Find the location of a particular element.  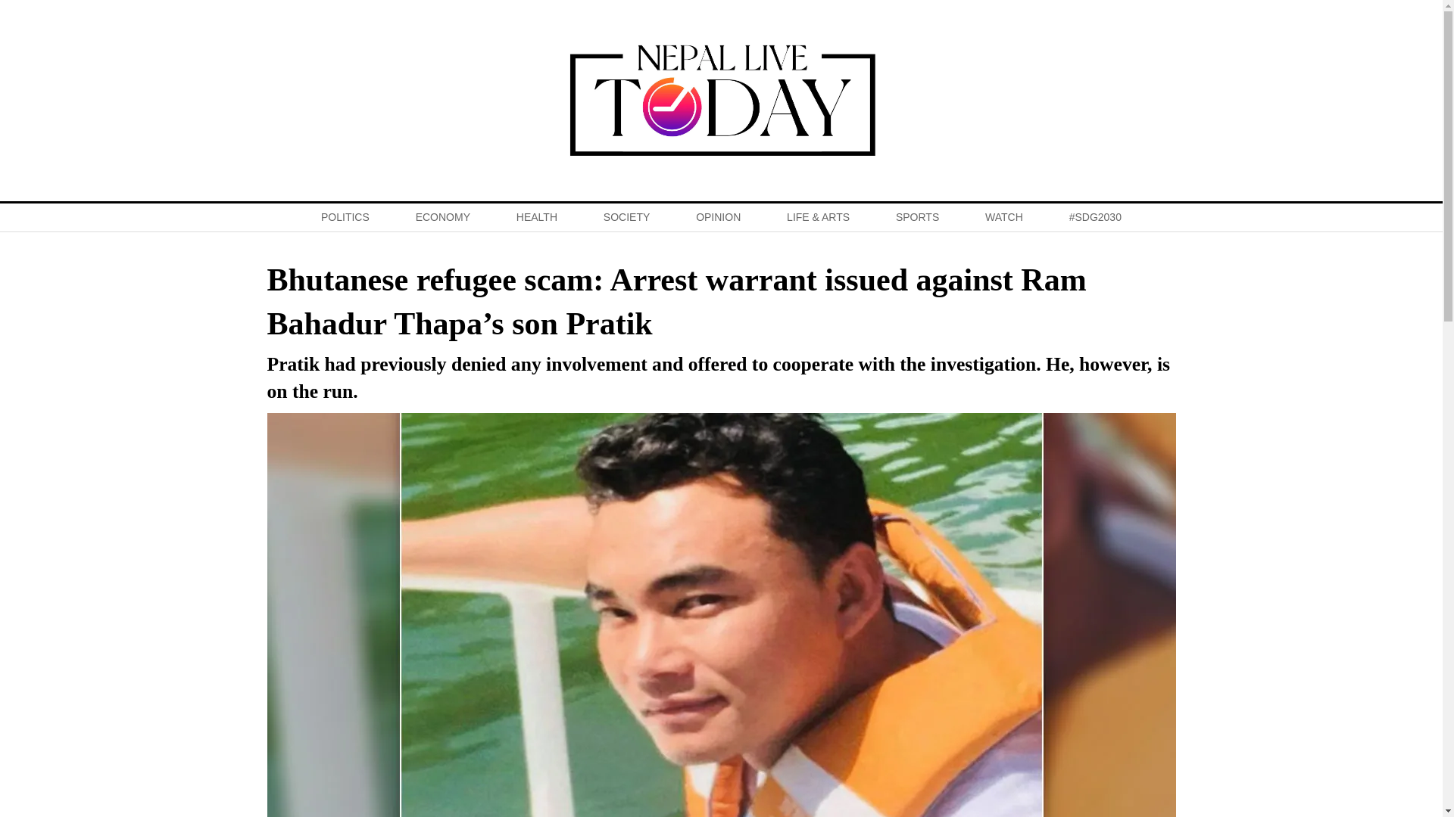

OPINION is located at coordinates (718, 216).